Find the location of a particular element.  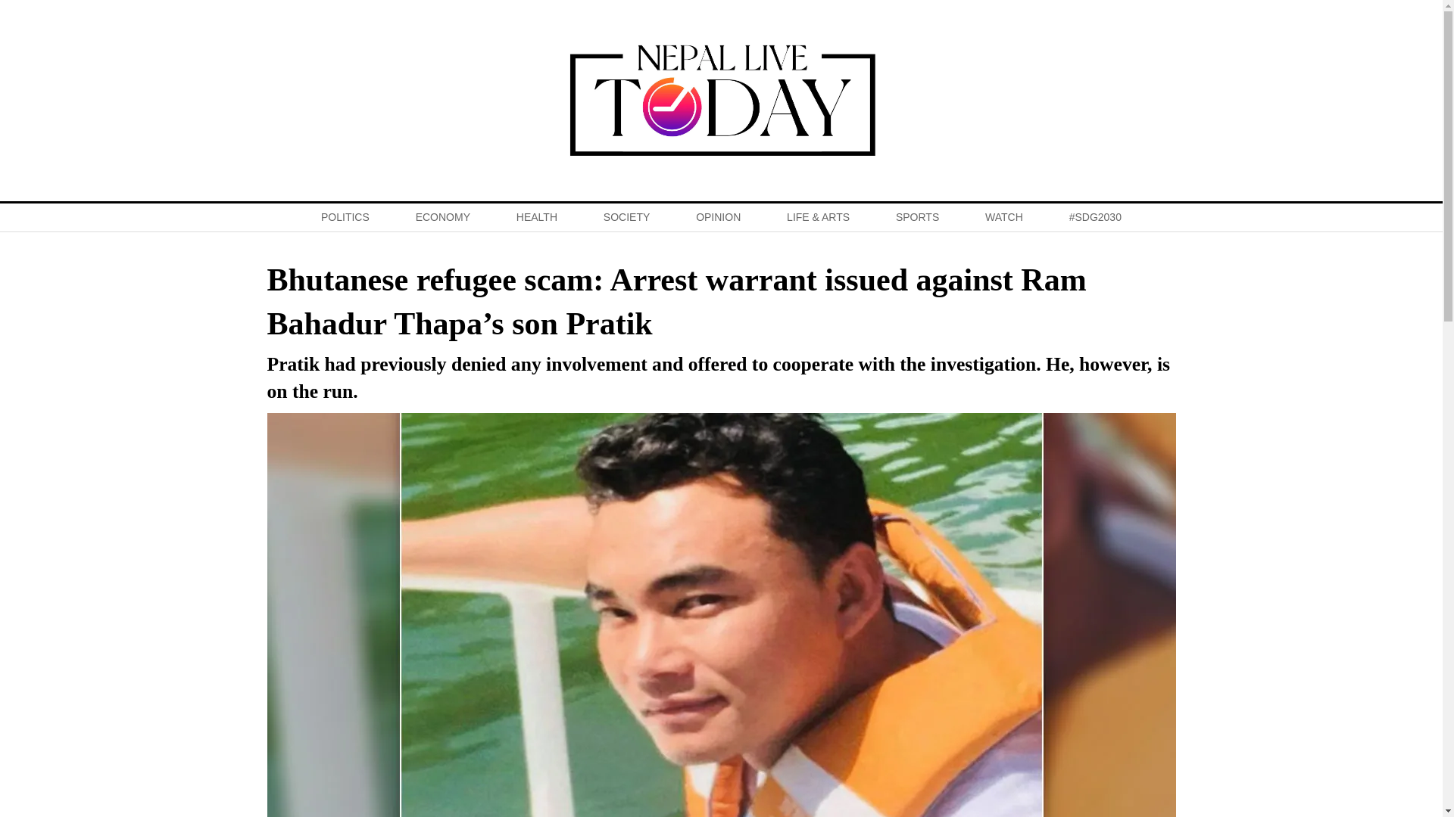

OPINION is located at coordinates (718, 216).